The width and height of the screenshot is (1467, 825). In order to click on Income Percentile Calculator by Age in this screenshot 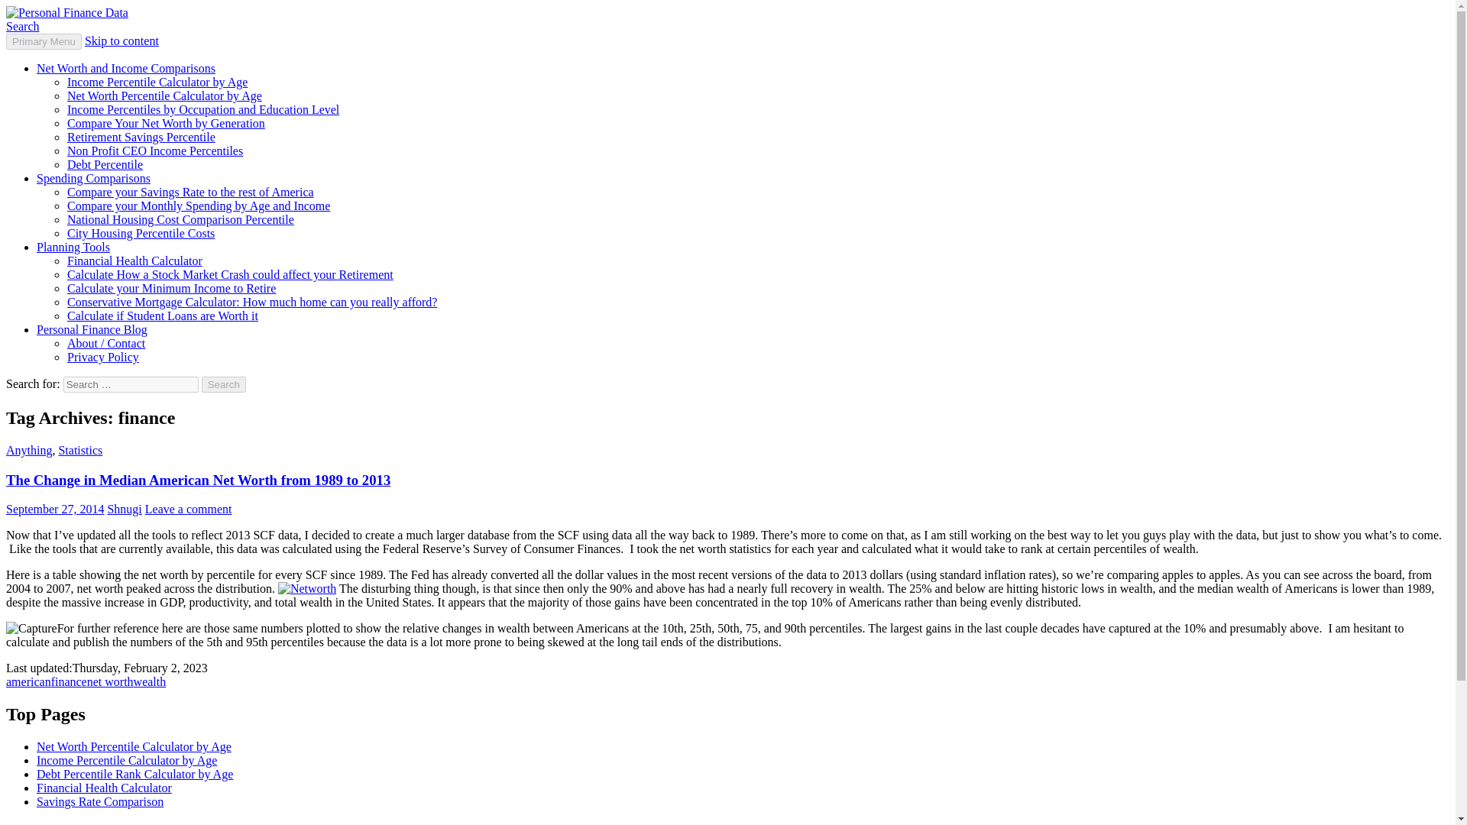, I will do `click(127, 761)`.